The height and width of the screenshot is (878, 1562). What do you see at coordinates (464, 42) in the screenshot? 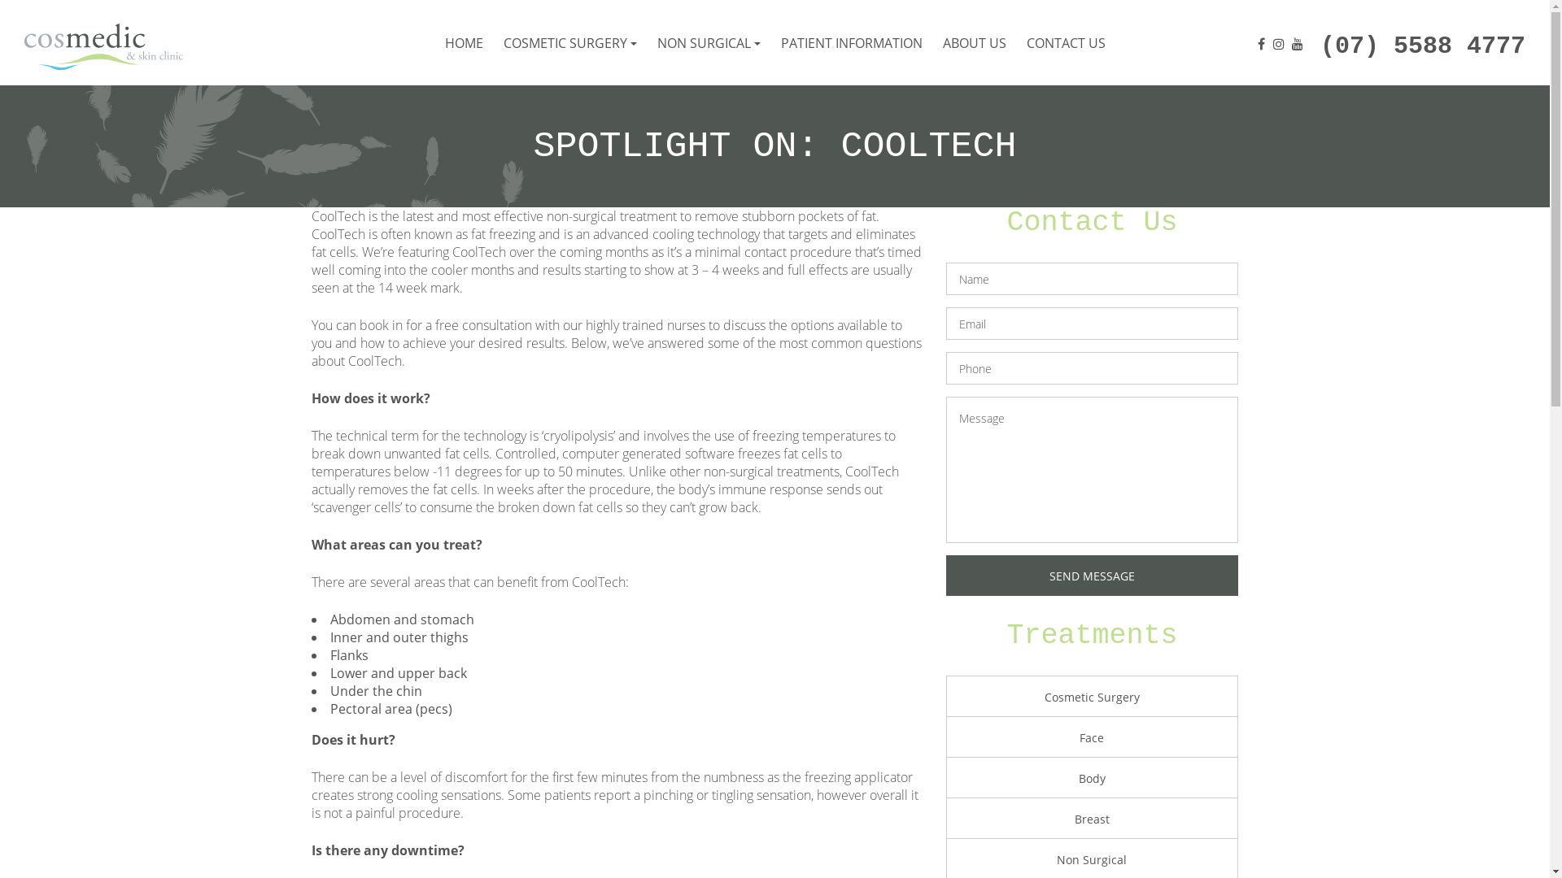
I see `HOME` at bounding box center [464, 42].